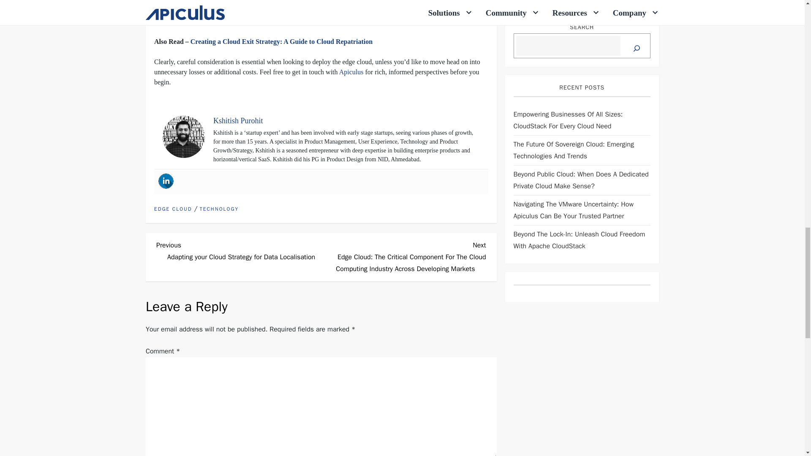  I want to click on Kshitish Purohit, so click(238, 121).